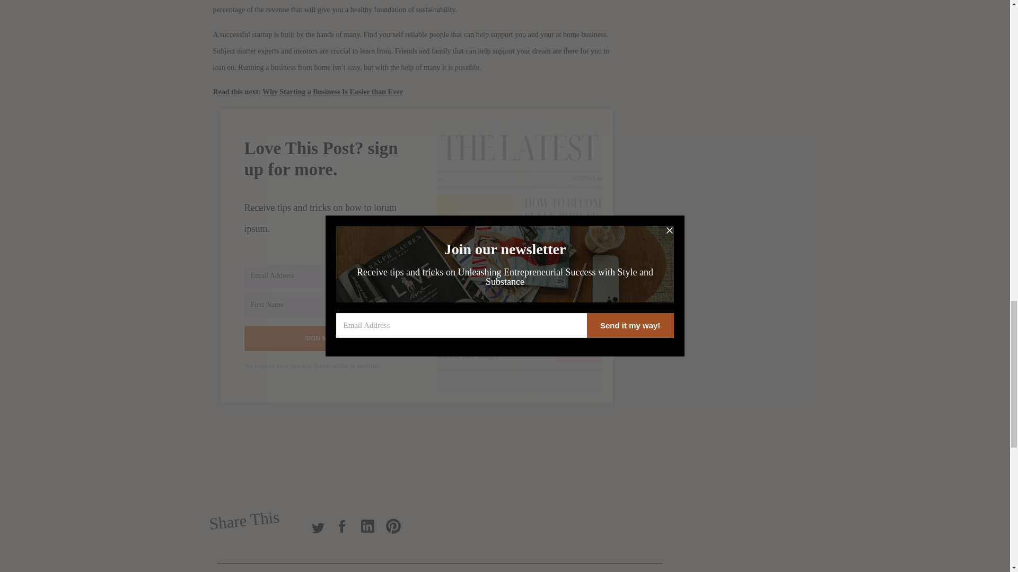 This screenshot has height=572, width=1018. What do you see at coordinates (324, 338) in the screenshot?
I see `SIGN ME UP!` at bounding box center [324, 338].